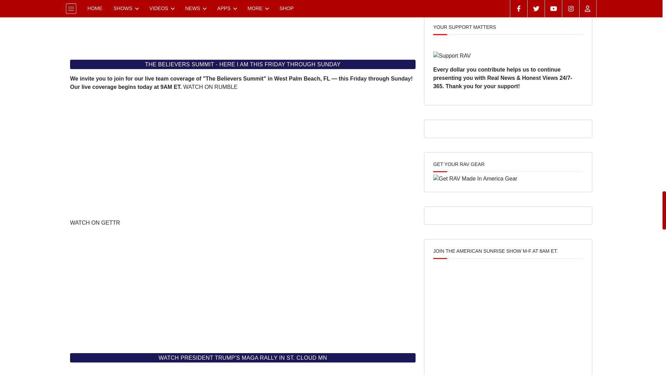 Image resolution: width=666 pixels, height=375 pixels. What do you see at coordinates (243, 372) in the screenshot?
I see `Widget iframe` at bounding box center [243, 372].